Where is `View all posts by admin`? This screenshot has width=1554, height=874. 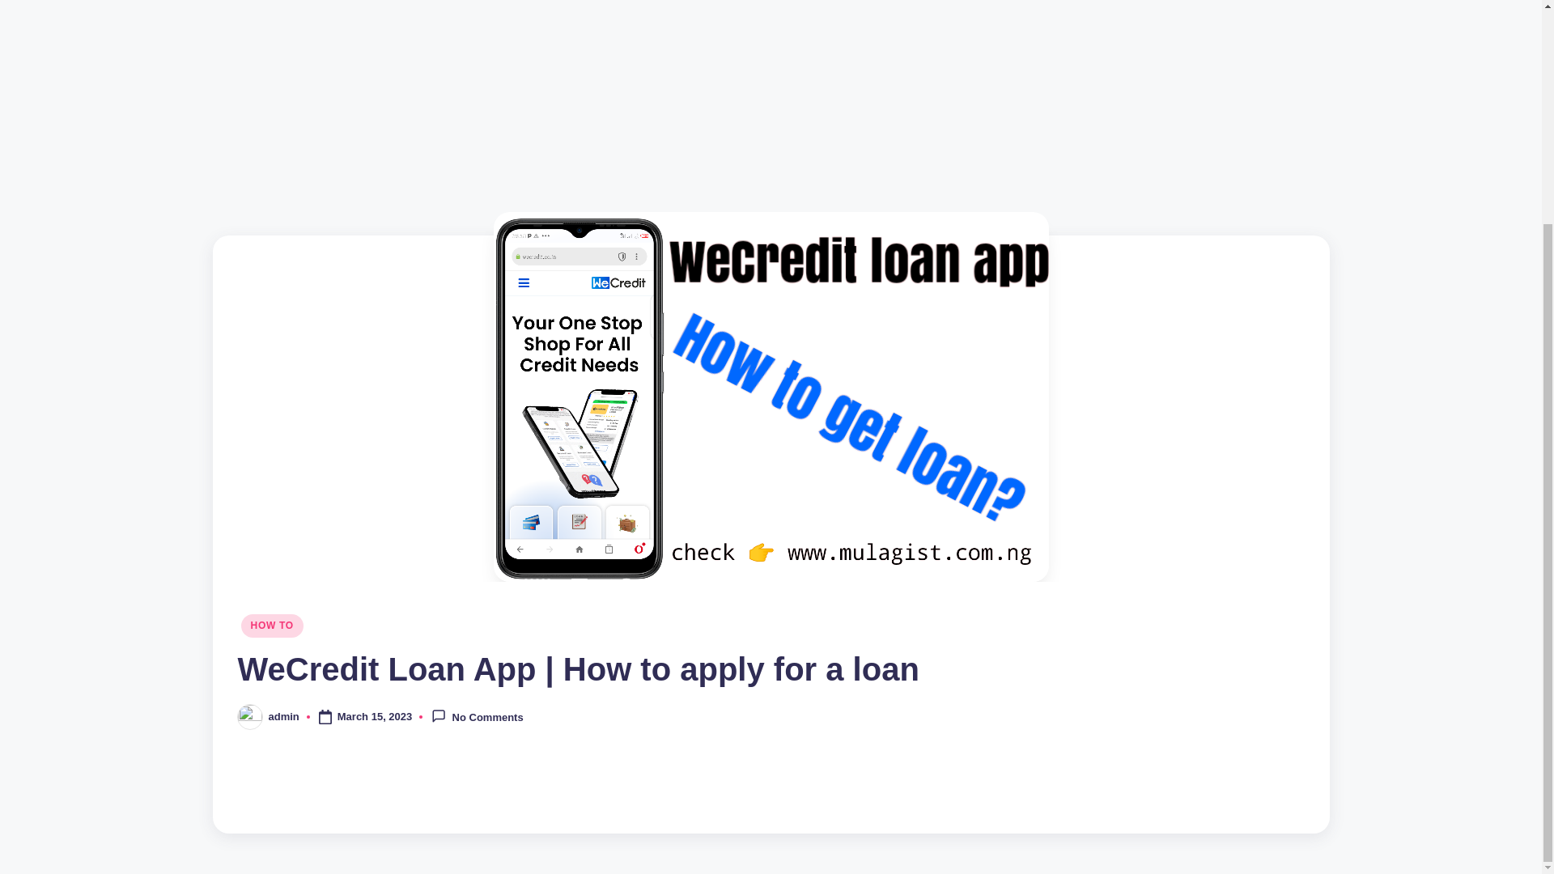 View all posts by admin is located at coordinates (284, 717).